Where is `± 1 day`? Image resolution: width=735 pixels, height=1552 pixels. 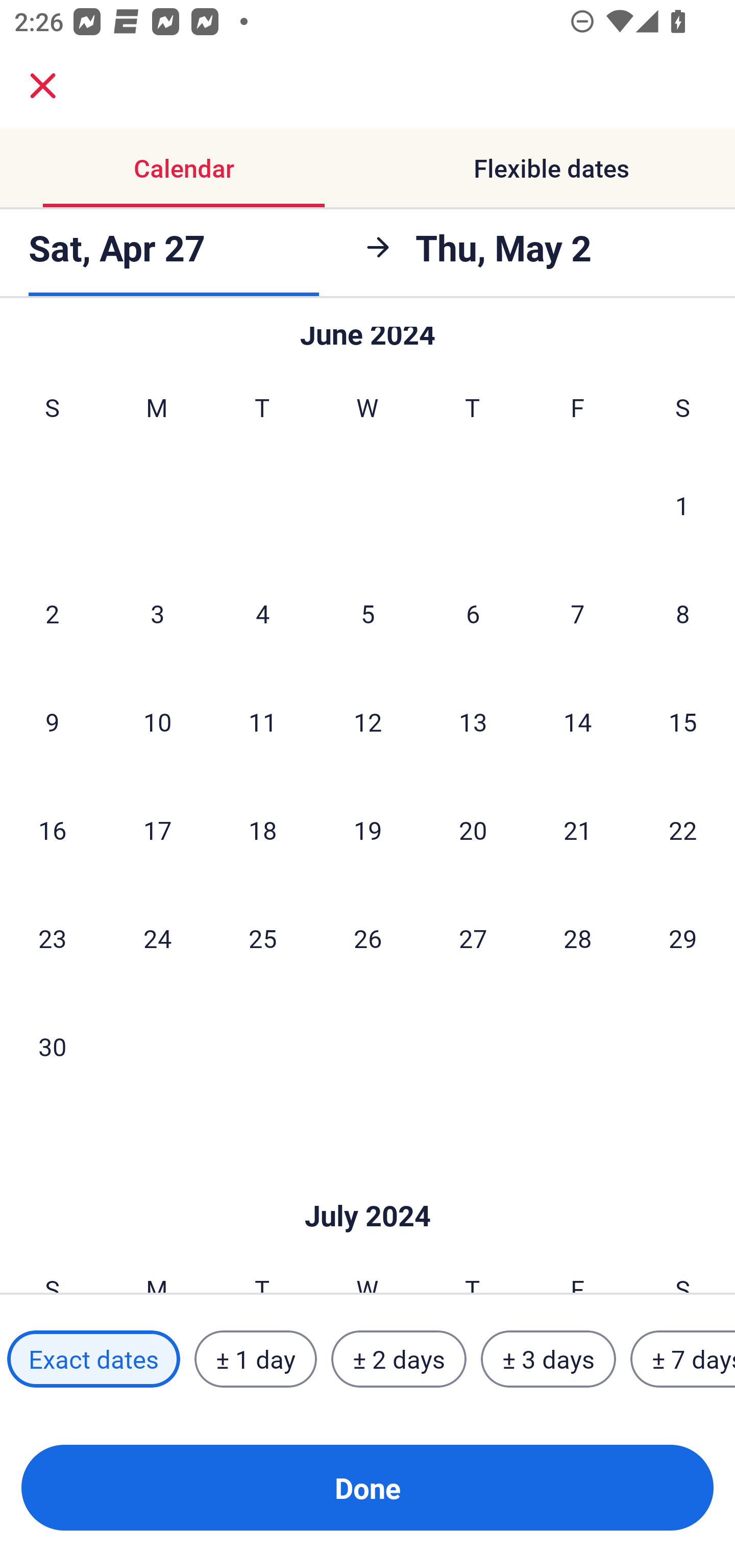 ± 1 day is located at coordinates (255, 1359).